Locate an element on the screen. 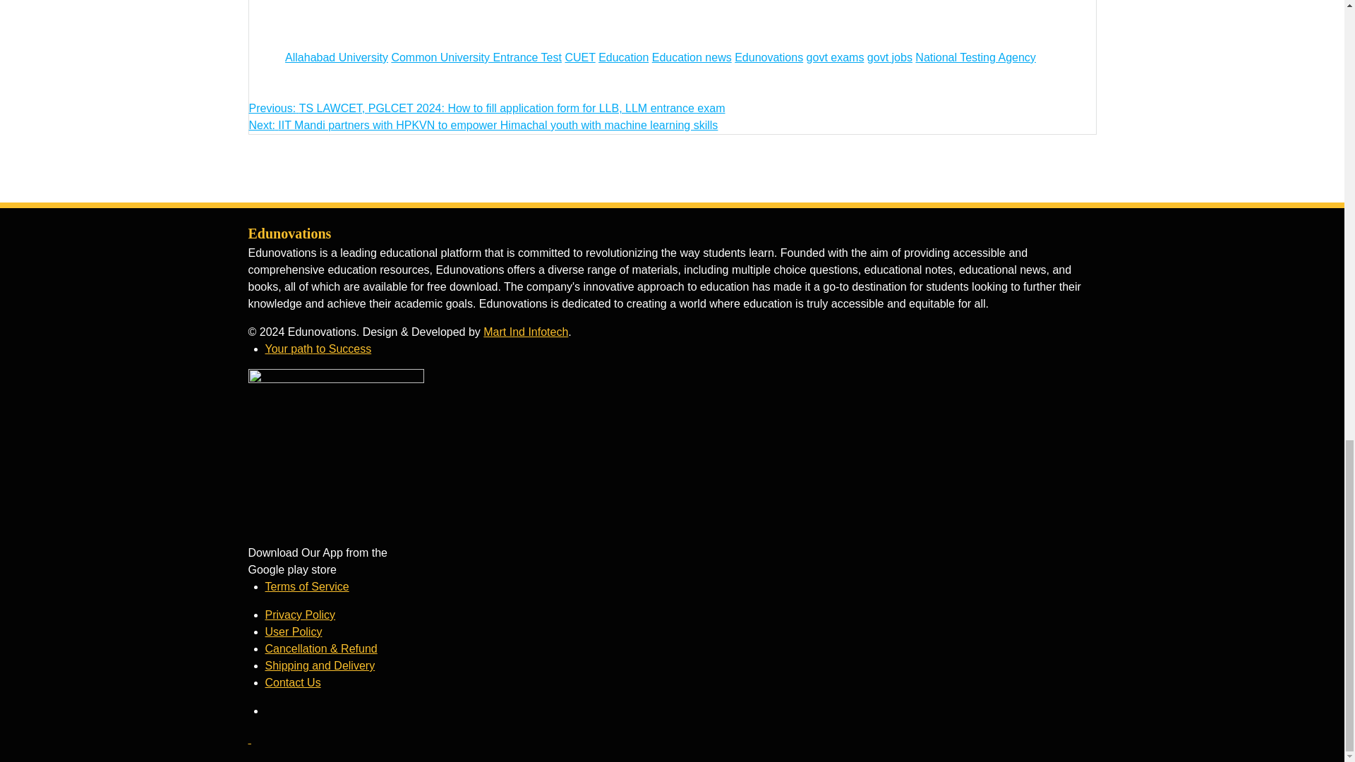  Education news is located at coordinates (692, 57).